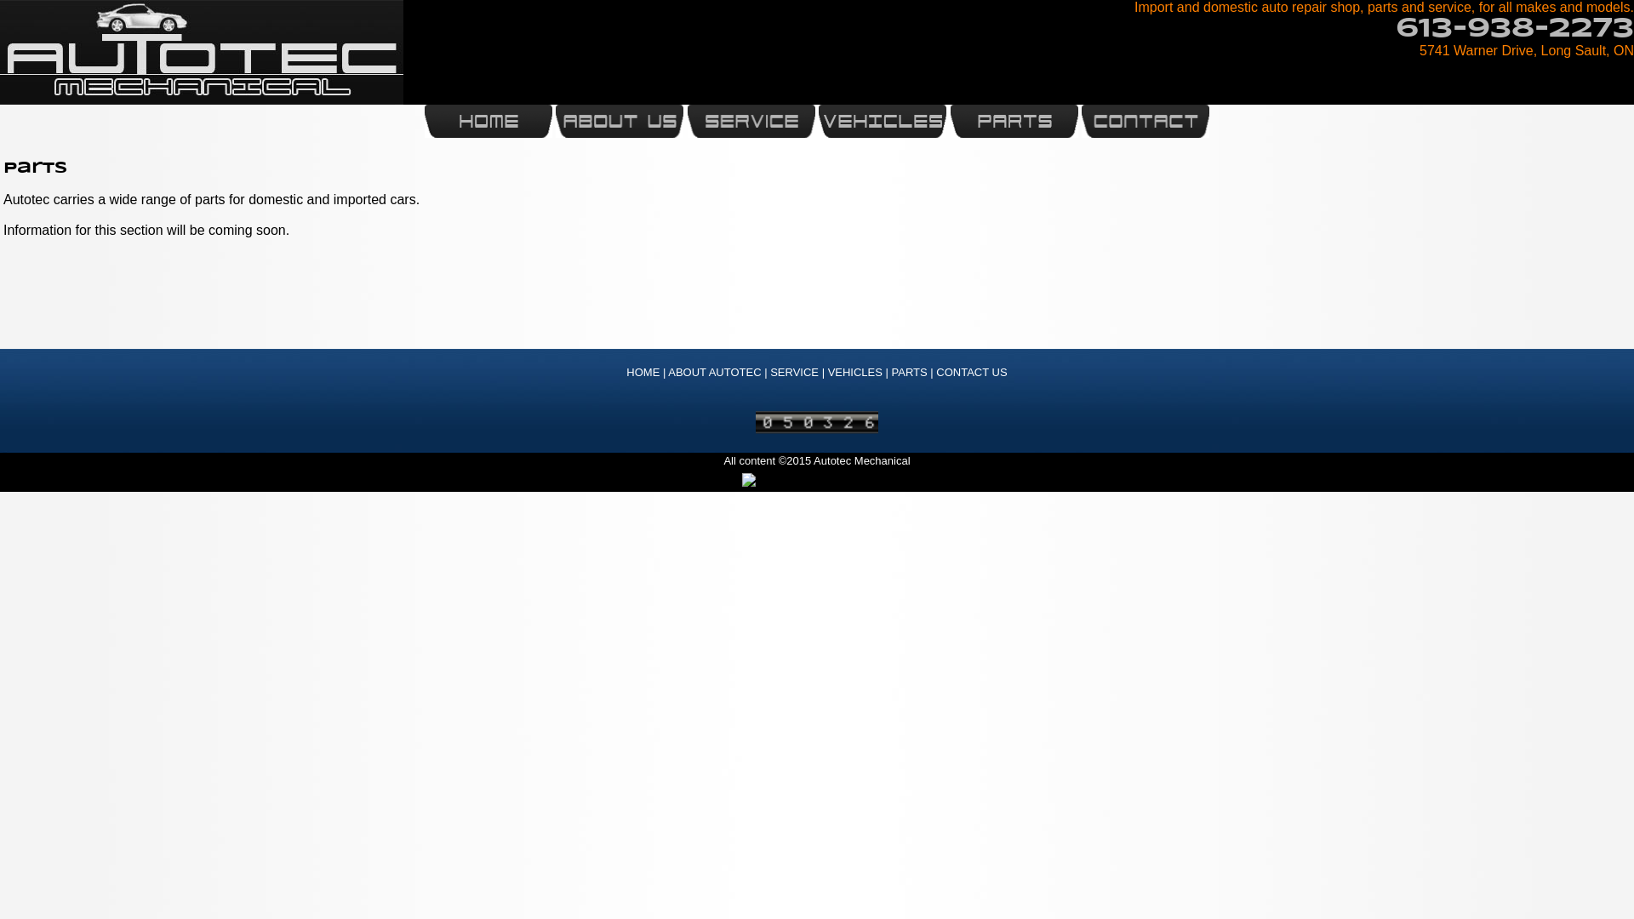 The width and height of the screenshot is (1634, 919). Describe the element at coordinates (817, 422) in the screenshot. I see `Click to see detail of visits and stats for this site` at that location.